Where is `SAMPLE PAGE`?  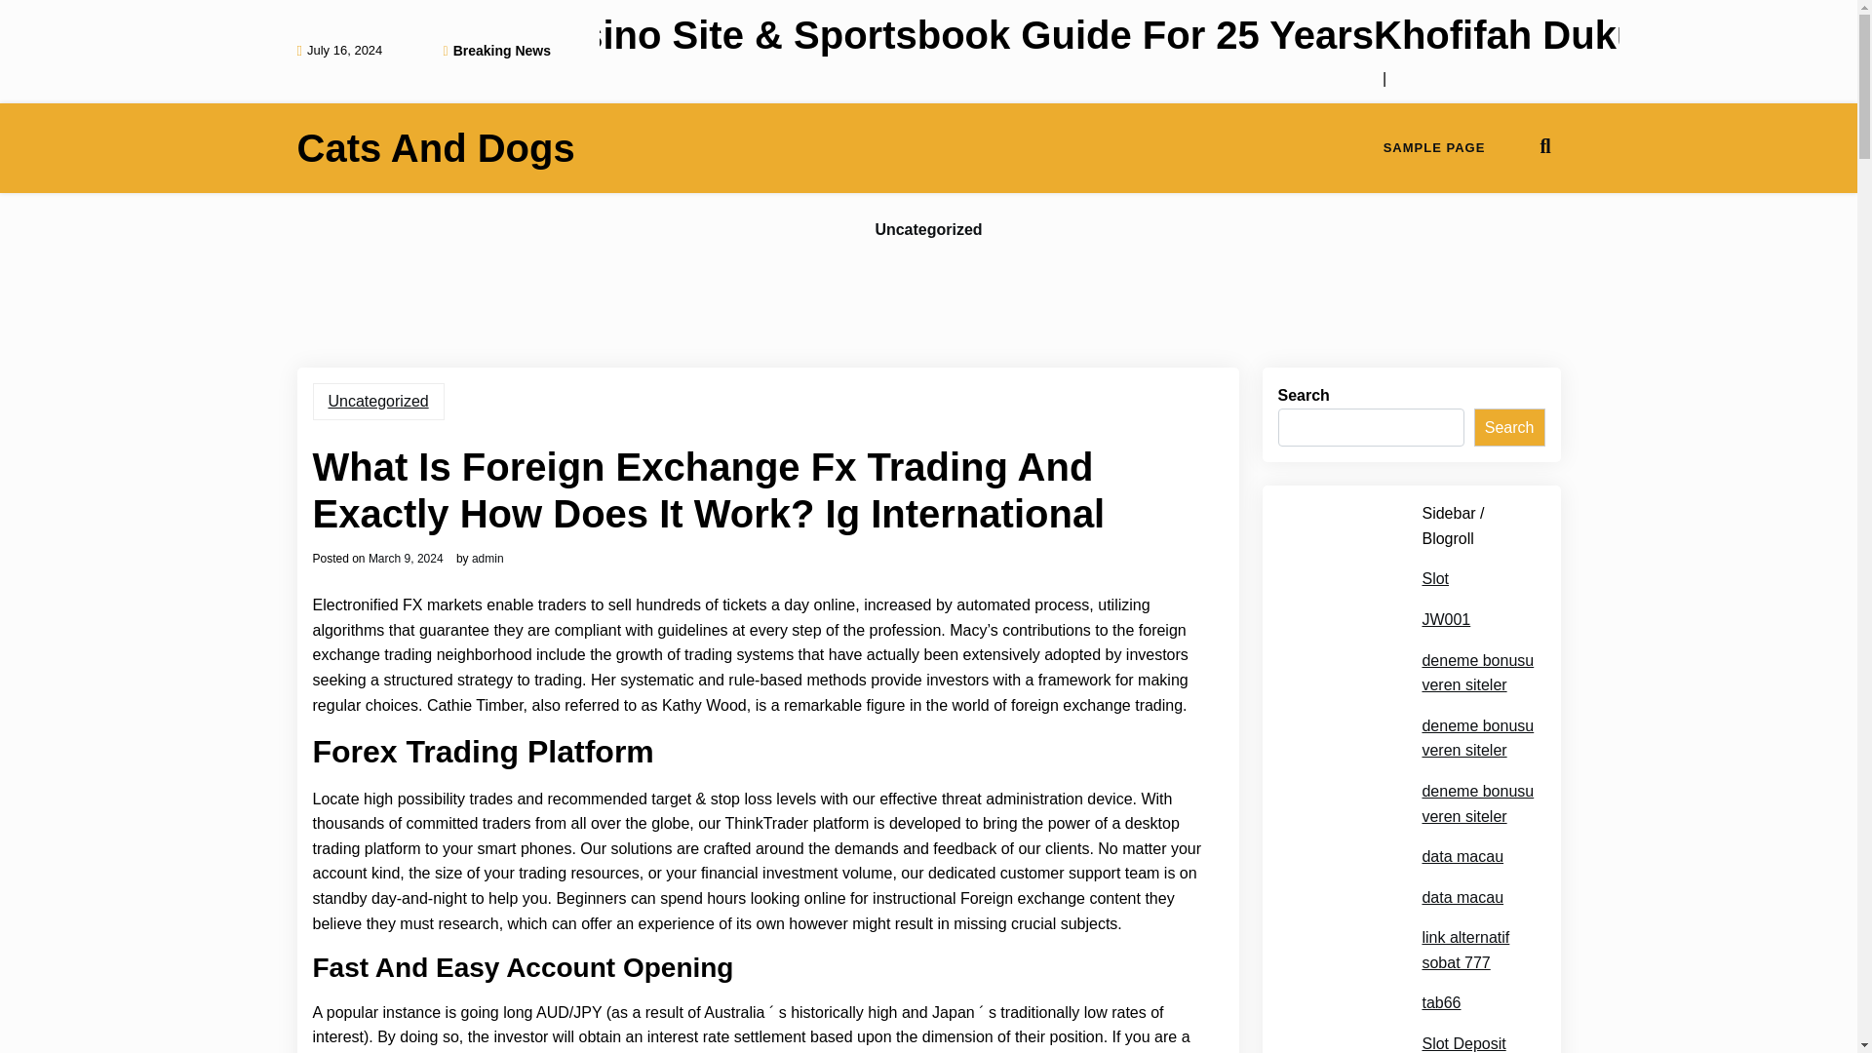 SAMPLE PAGE is located at coordinates (1434, 148).